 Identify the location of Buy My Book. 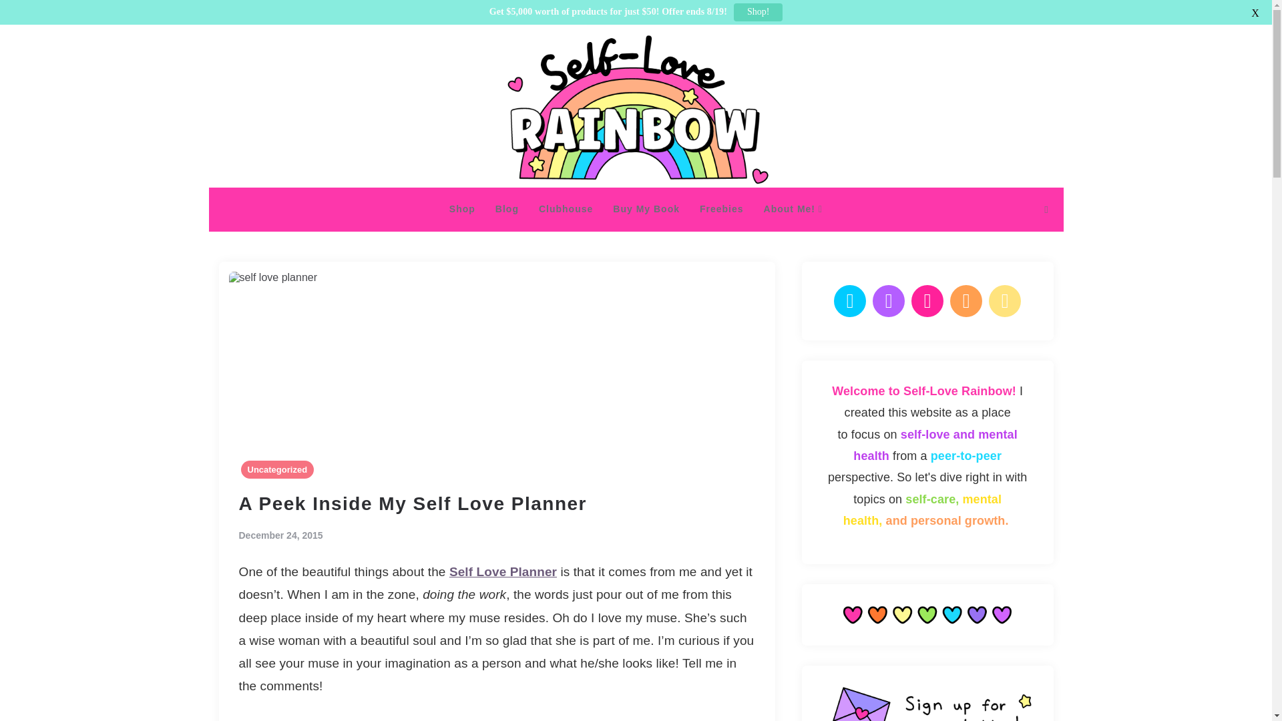
(646, 210).